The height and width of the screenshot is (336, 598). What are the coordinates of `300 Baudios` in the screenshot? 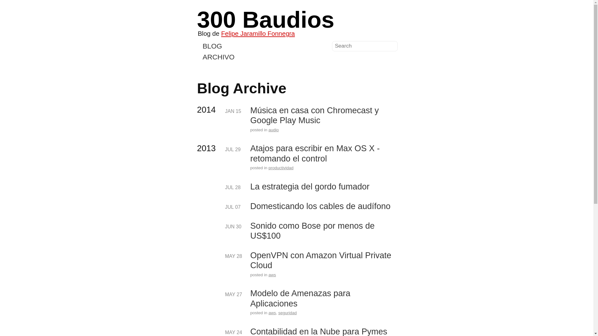 It's located at (265, 20).